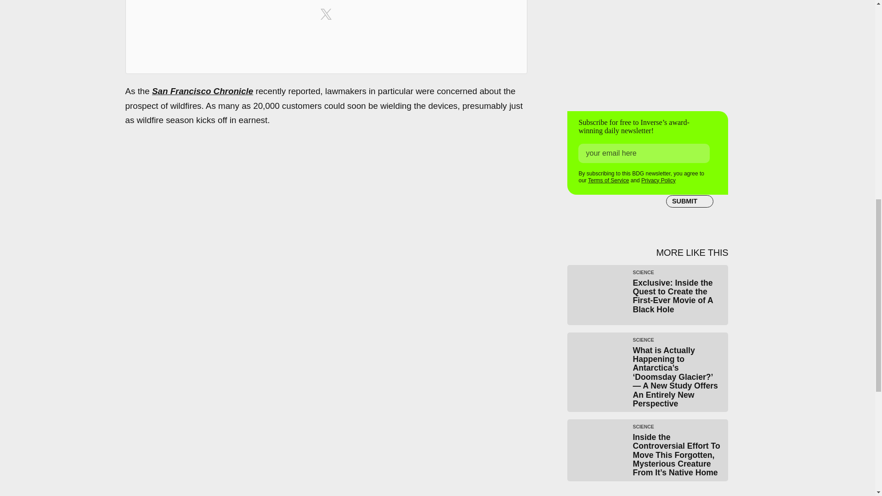 This screenshot has height=496, width=882. I want to click on SUBMIT, so click(690, 201).